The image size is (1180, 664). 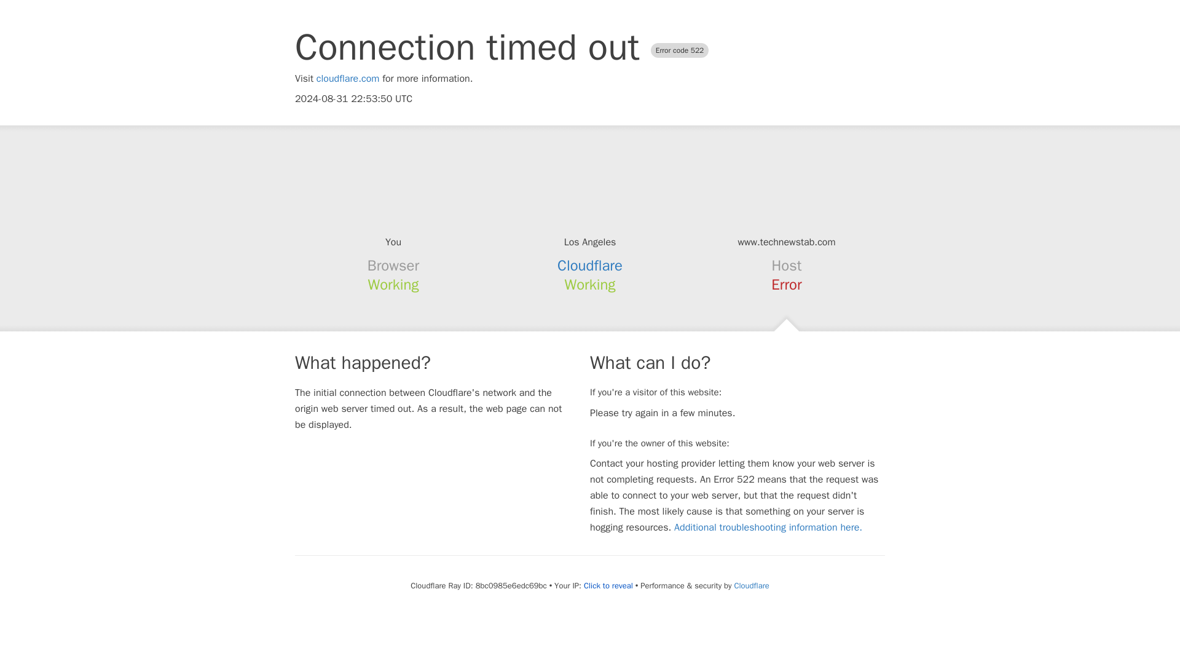 What do you see at coordinates (768, 528) in the screenshot?
I see `Additional troubleshooting information here.` at bounding box center [768, 528].